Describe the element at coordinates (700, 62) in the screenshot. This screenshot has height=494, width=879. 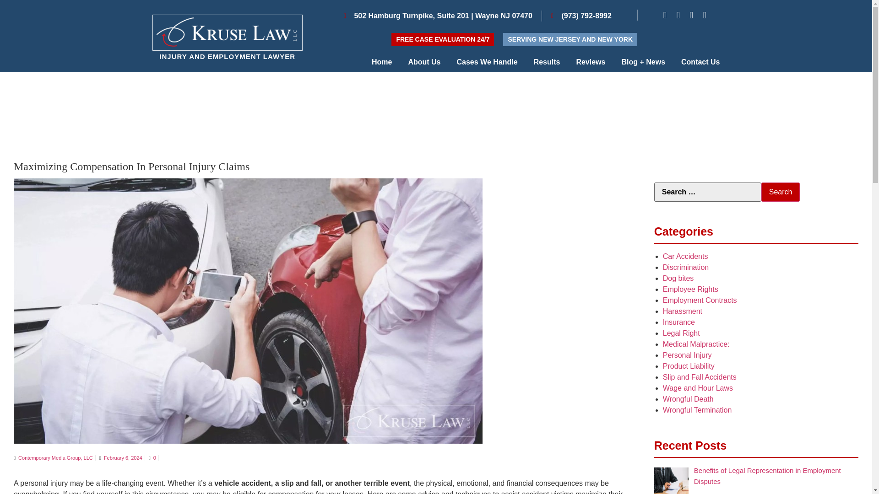
I see `Contact Us` at that location.